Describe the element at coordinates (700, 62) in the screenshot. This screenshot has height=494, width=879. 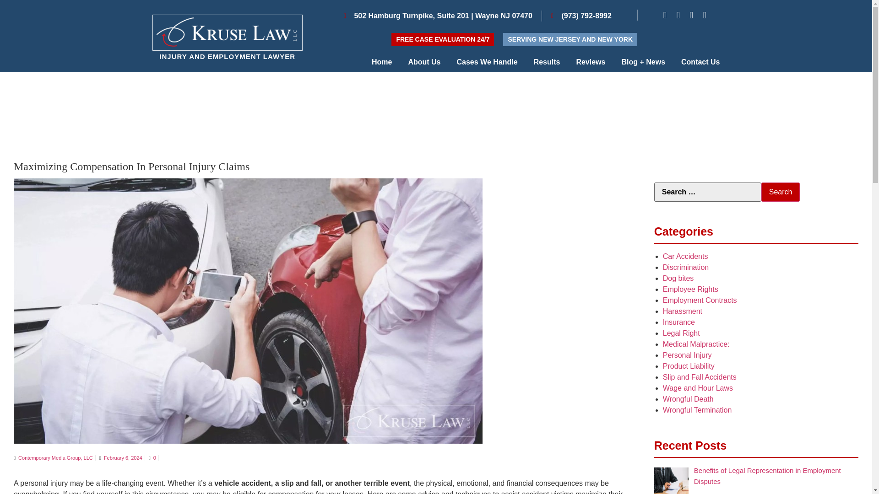
I see `Contact Us` at that location.